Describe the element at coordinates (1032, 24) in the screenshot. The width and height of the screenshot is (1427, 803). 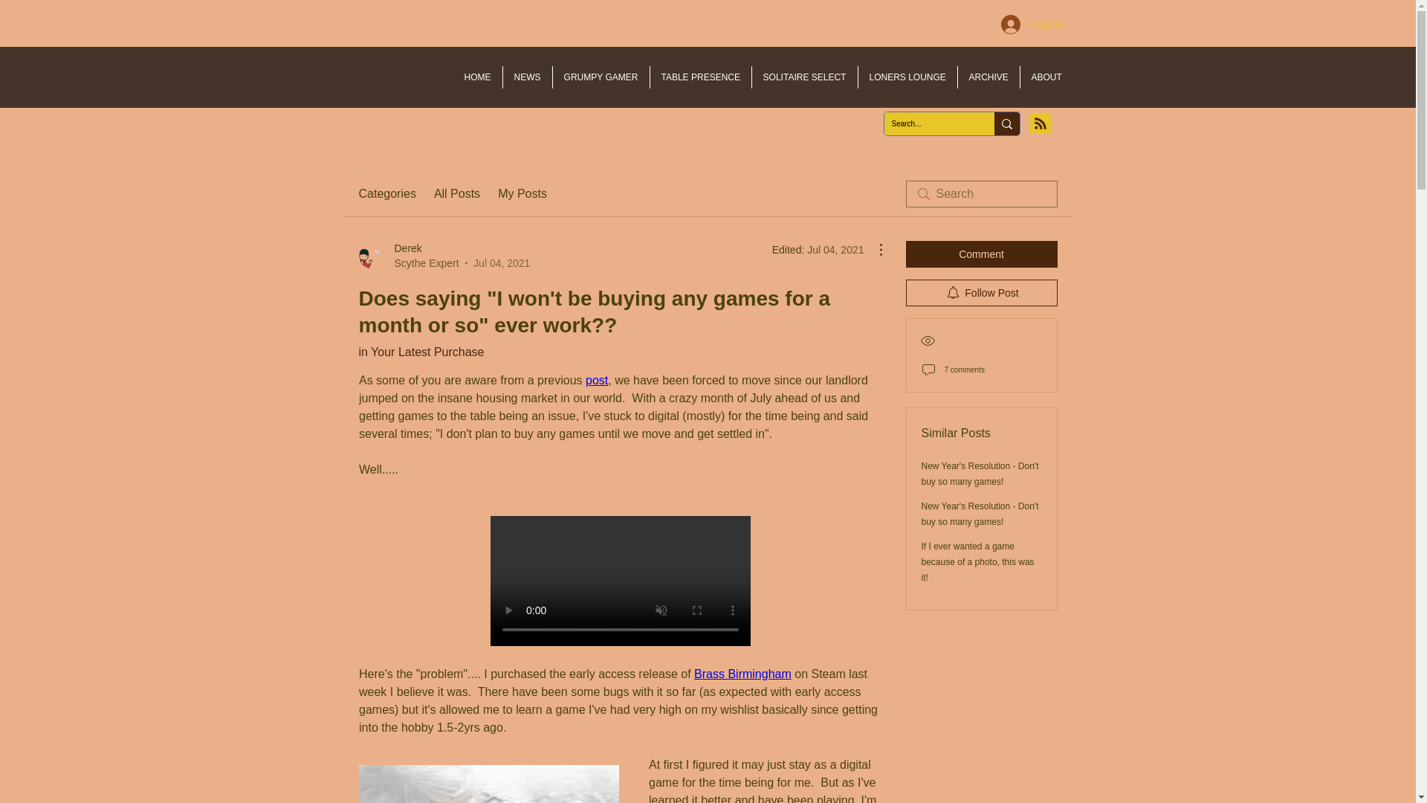
I see `Log In` at that location.